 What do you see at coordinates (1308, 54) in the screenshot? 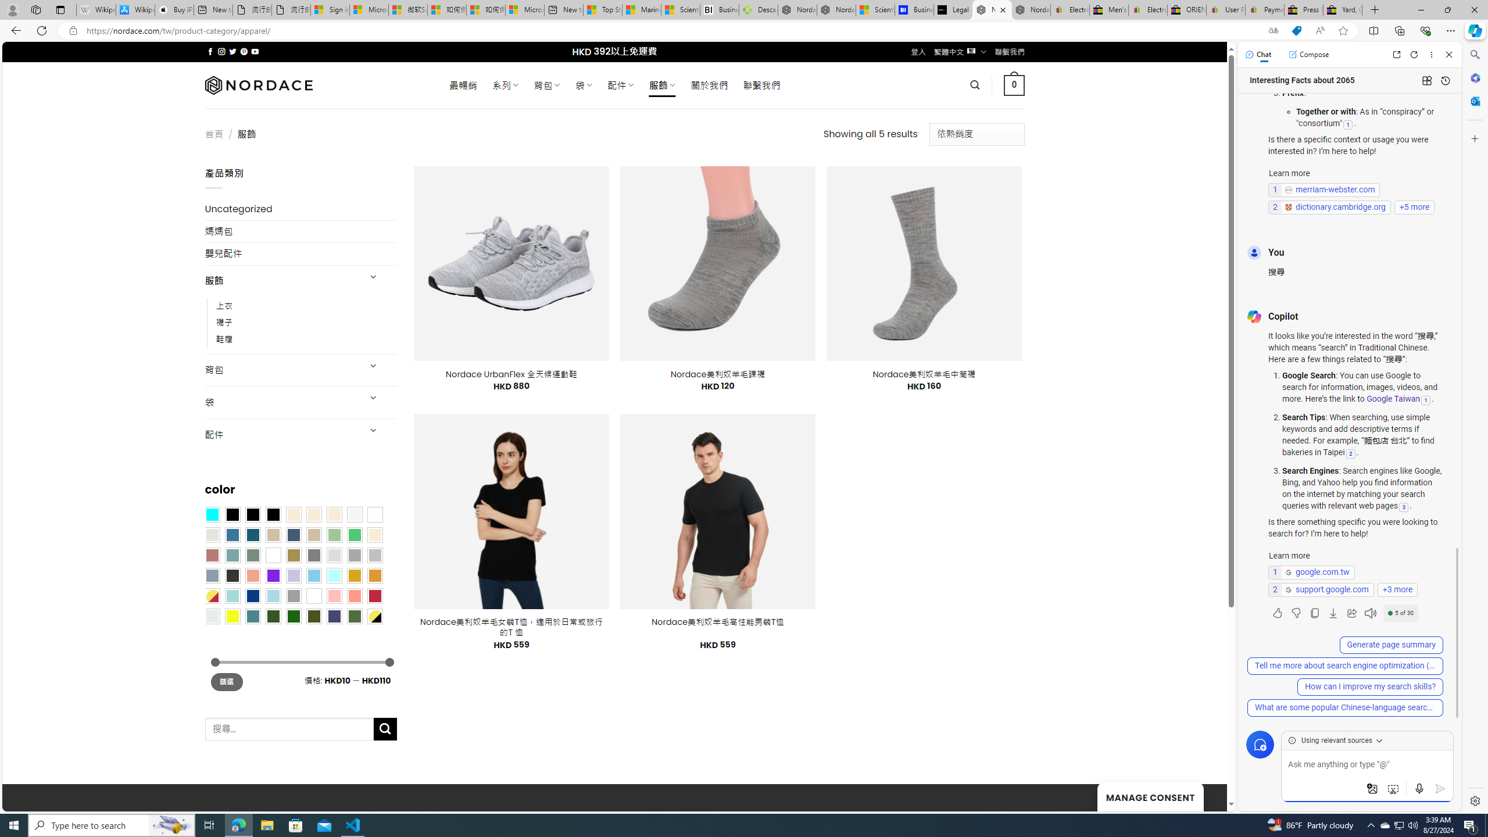
I see `Compose` at bounding box center [1308, 54].